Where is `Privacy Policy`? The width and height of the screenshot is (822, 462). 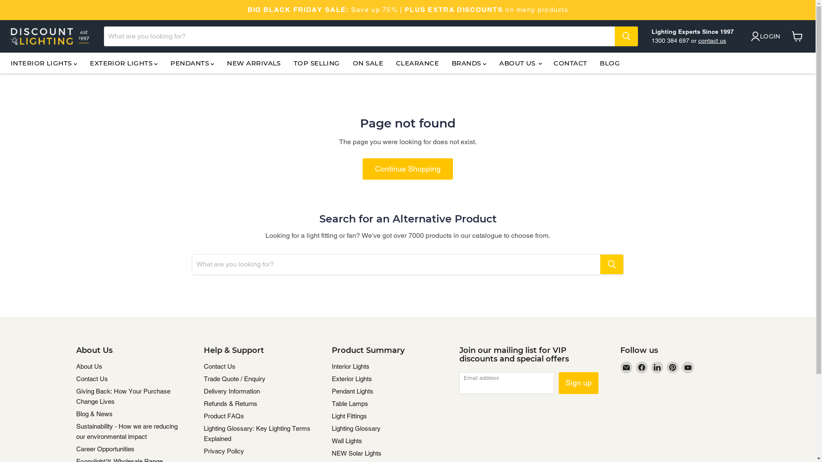
Privacy Policy is located at coordinates (224, 451).